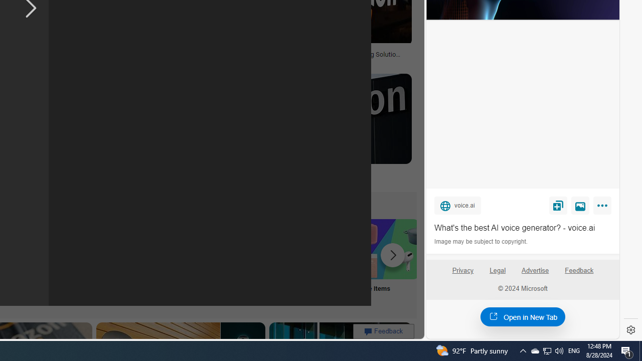 The image size is (642, 361). Describe the element at coordinates (117, 179) in the screenshot. I see `cordcuttersnews.com` at that location.